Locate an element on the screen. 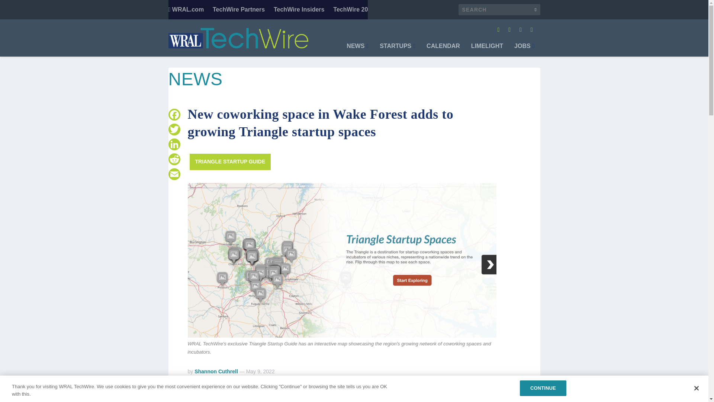 The height and width of the screenshot is (402, 714). LinkedIn is located at coordinates (174, 144).